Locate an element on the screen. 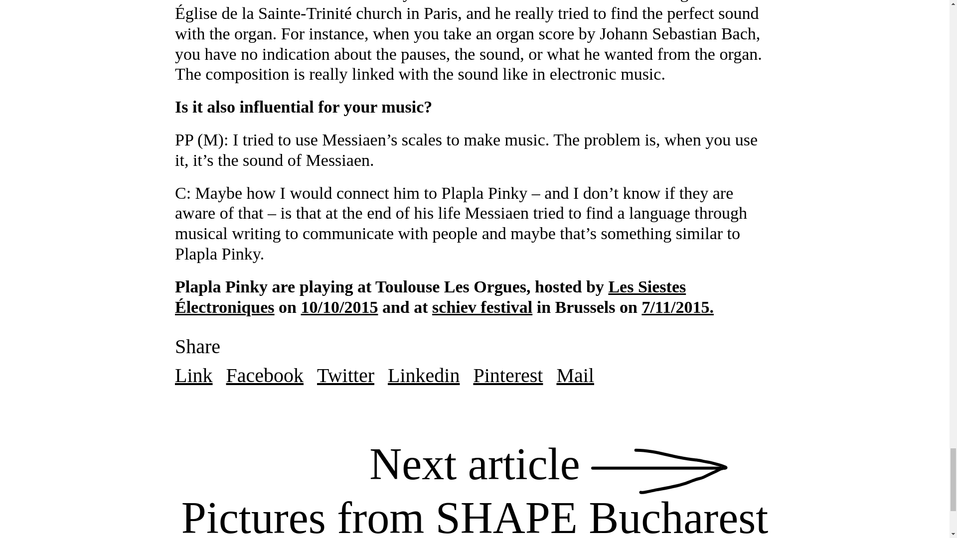 Image resolution: width=957 pixels, height=538 pixels. Schiev is located at coordinates (265, 376).